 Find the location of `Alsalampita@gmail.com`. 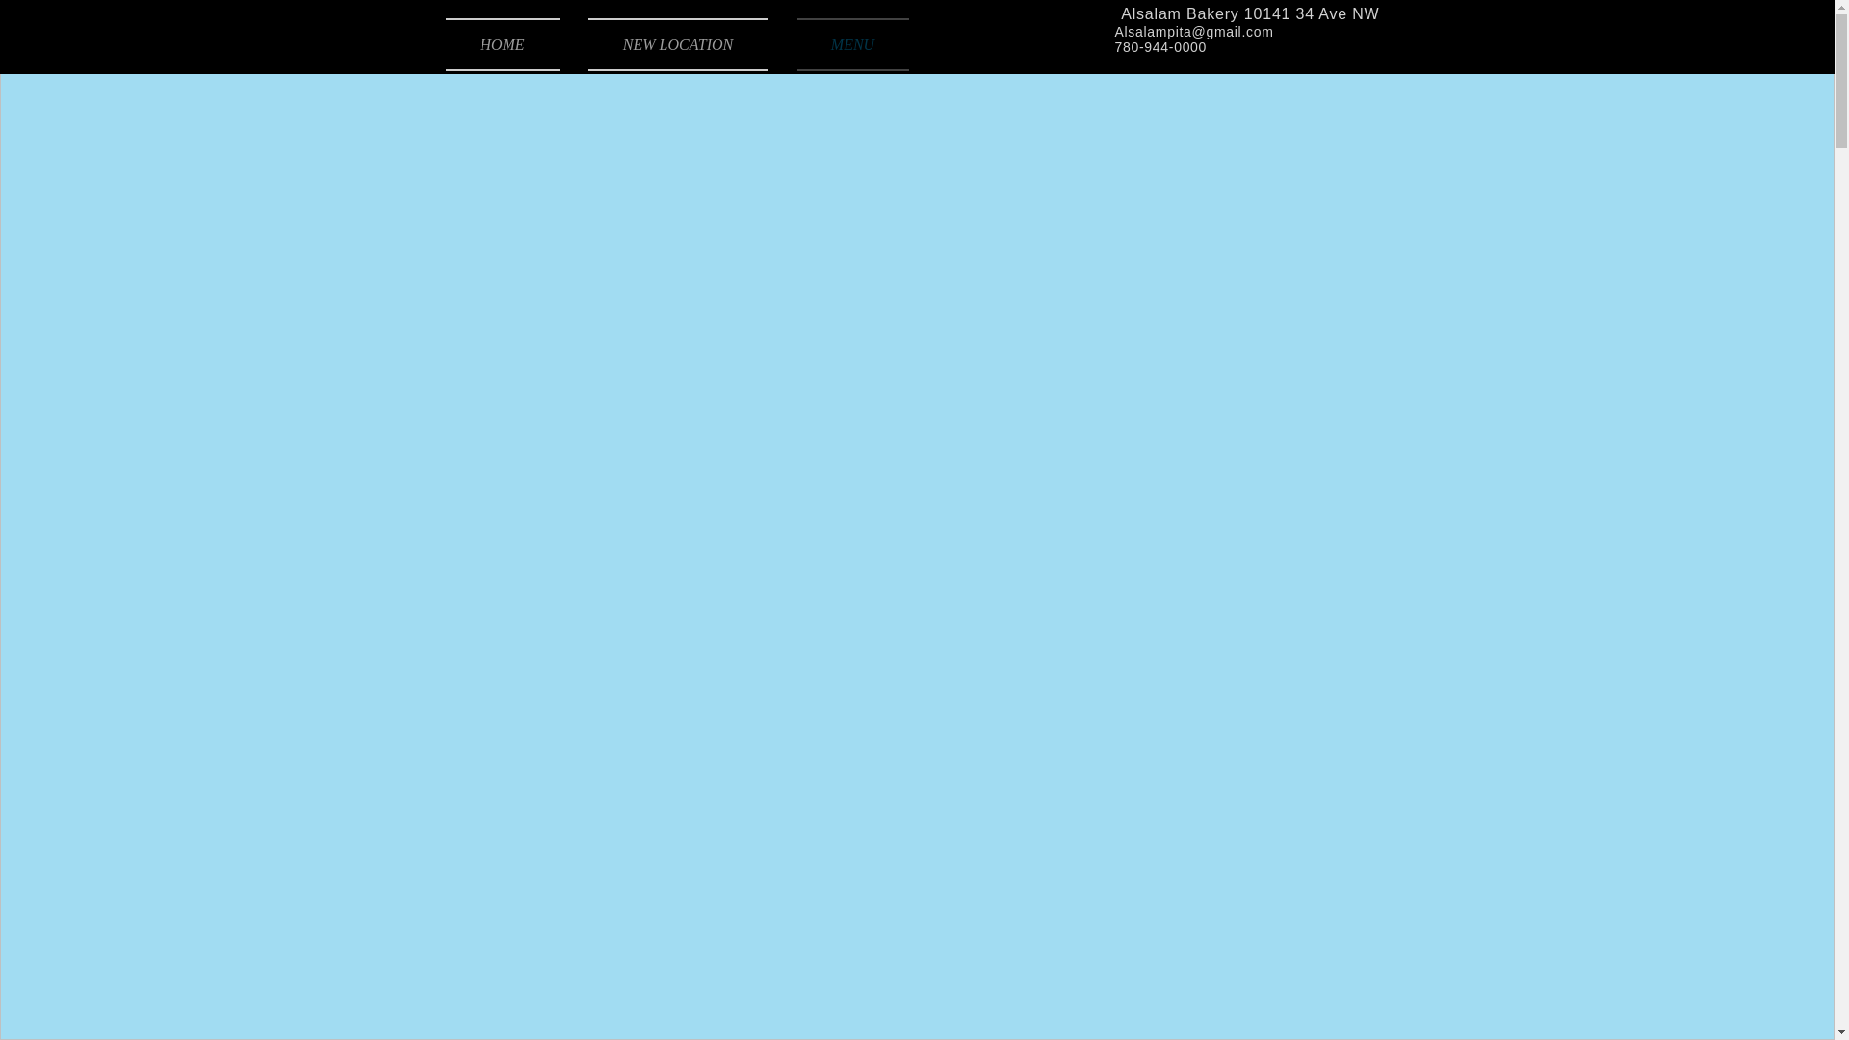

Alsalampita@gmail.com is located at coordinates (1194, 32).